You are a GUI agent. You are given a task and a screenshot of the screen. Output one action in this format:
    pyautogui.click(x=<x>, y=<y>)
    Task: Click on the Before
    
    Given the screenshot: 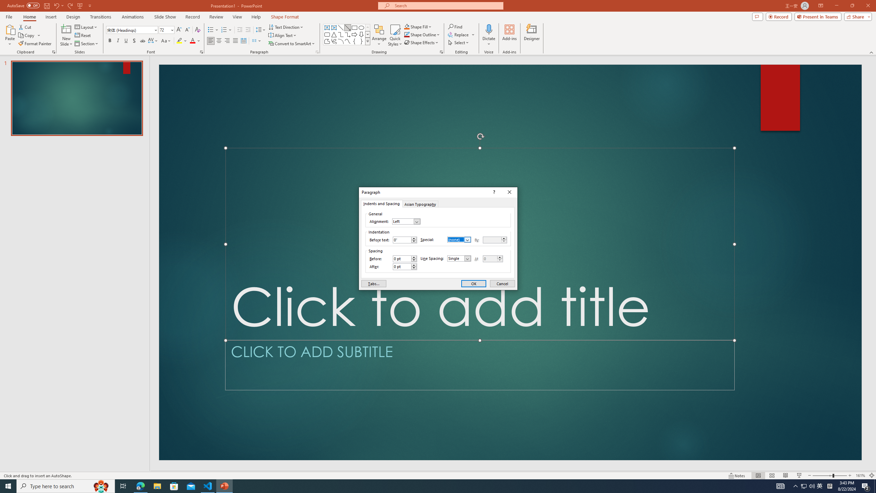 What is the action you would take?
    pyautogui.click(x=402, y=259)
    